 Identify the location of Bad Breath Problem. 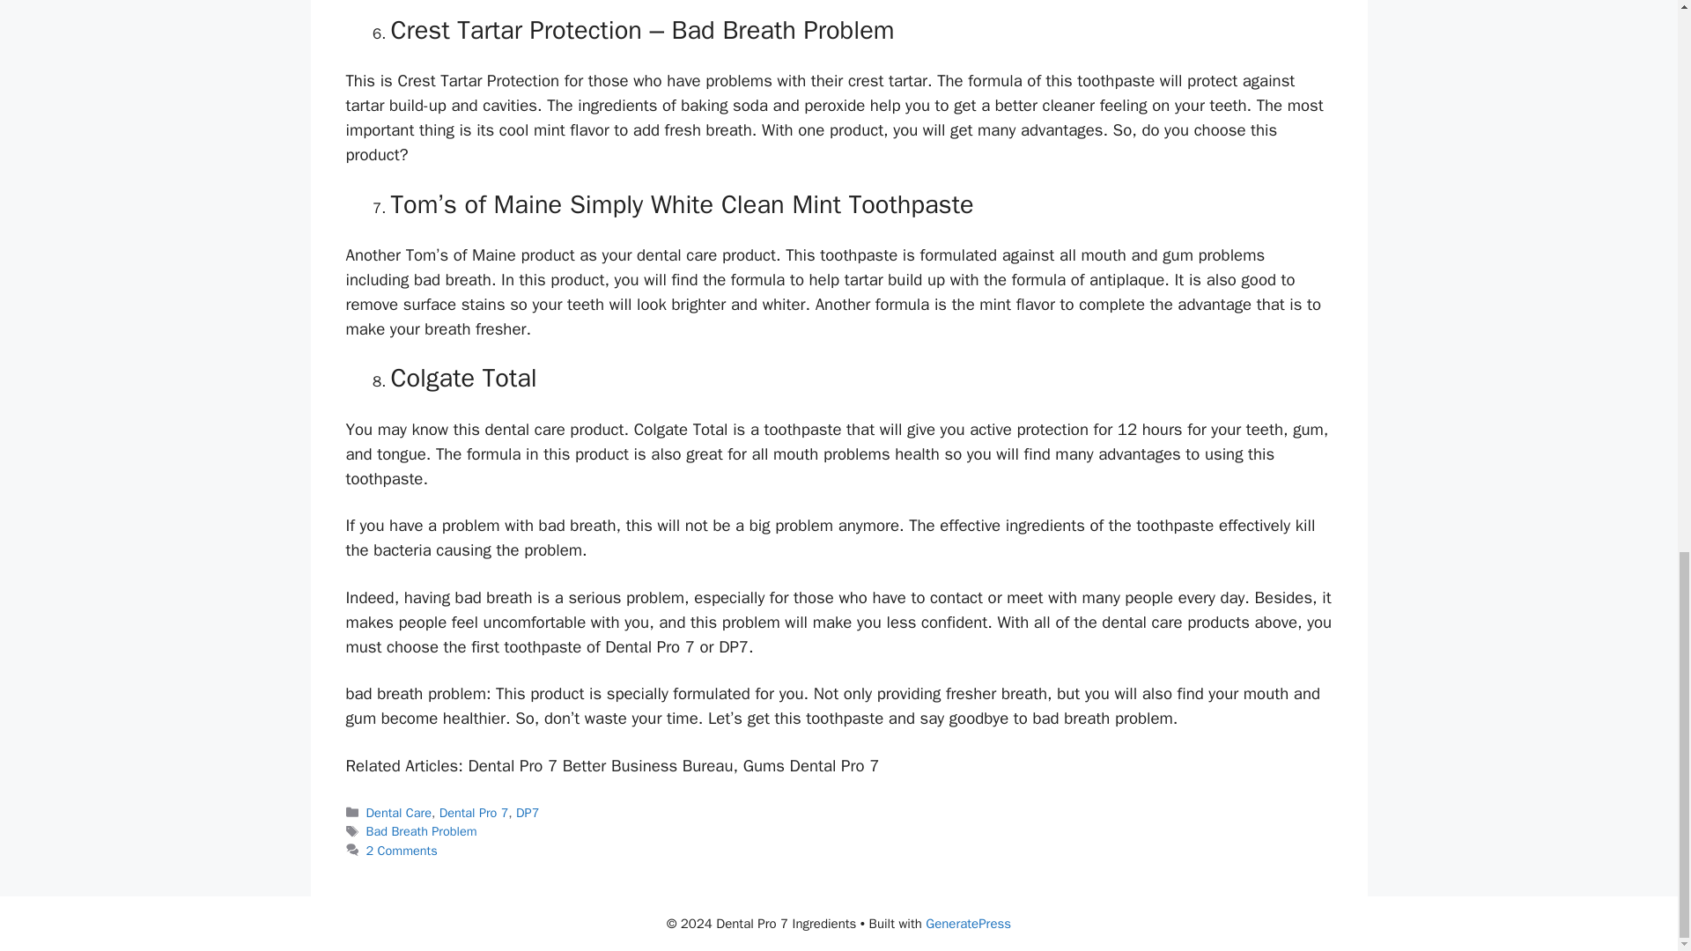
(421, 831).